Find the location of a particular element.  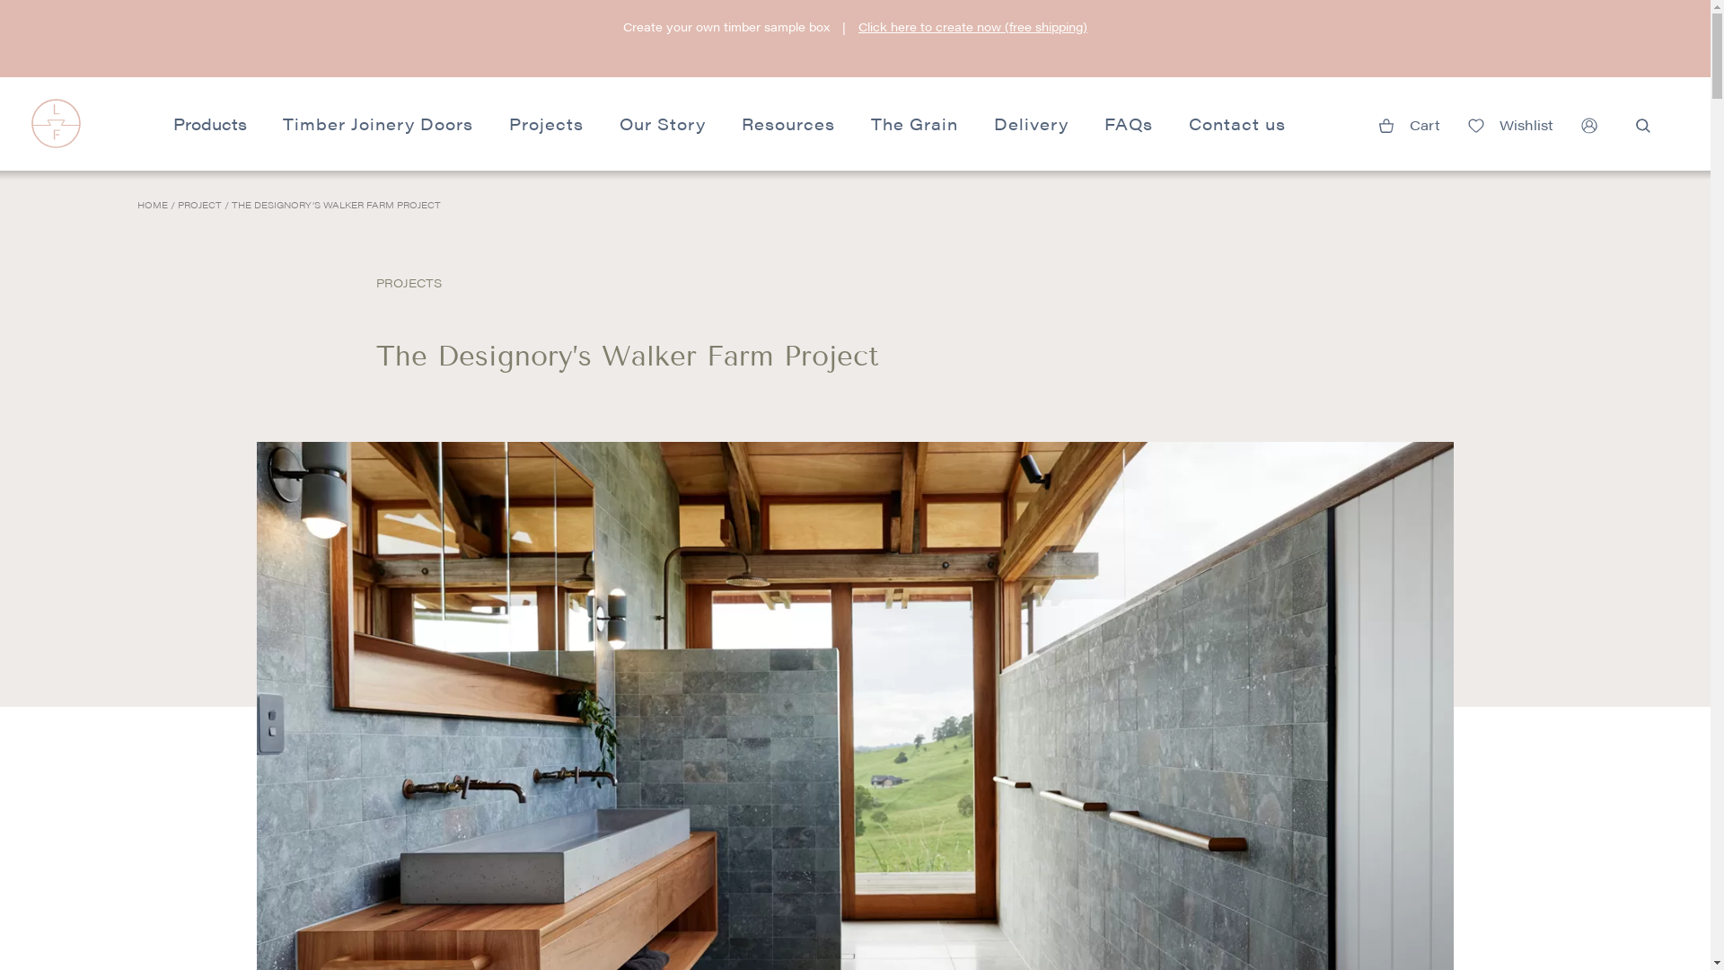

View contents of your shopping cart
Cart is located at coordinates (1409, 122).